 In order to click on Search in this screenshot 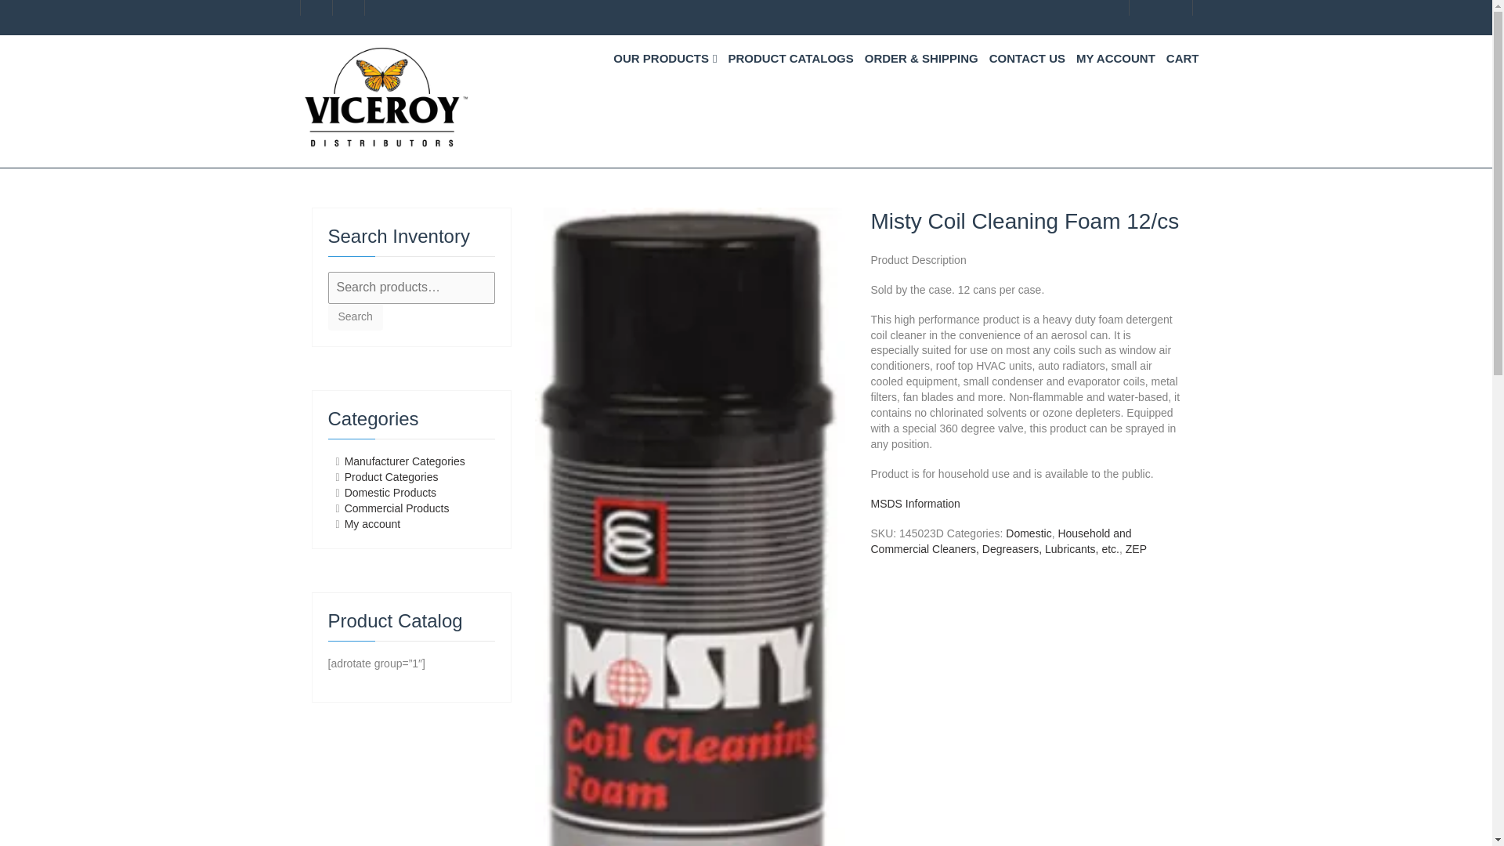, I will do `click(354, 316)`.